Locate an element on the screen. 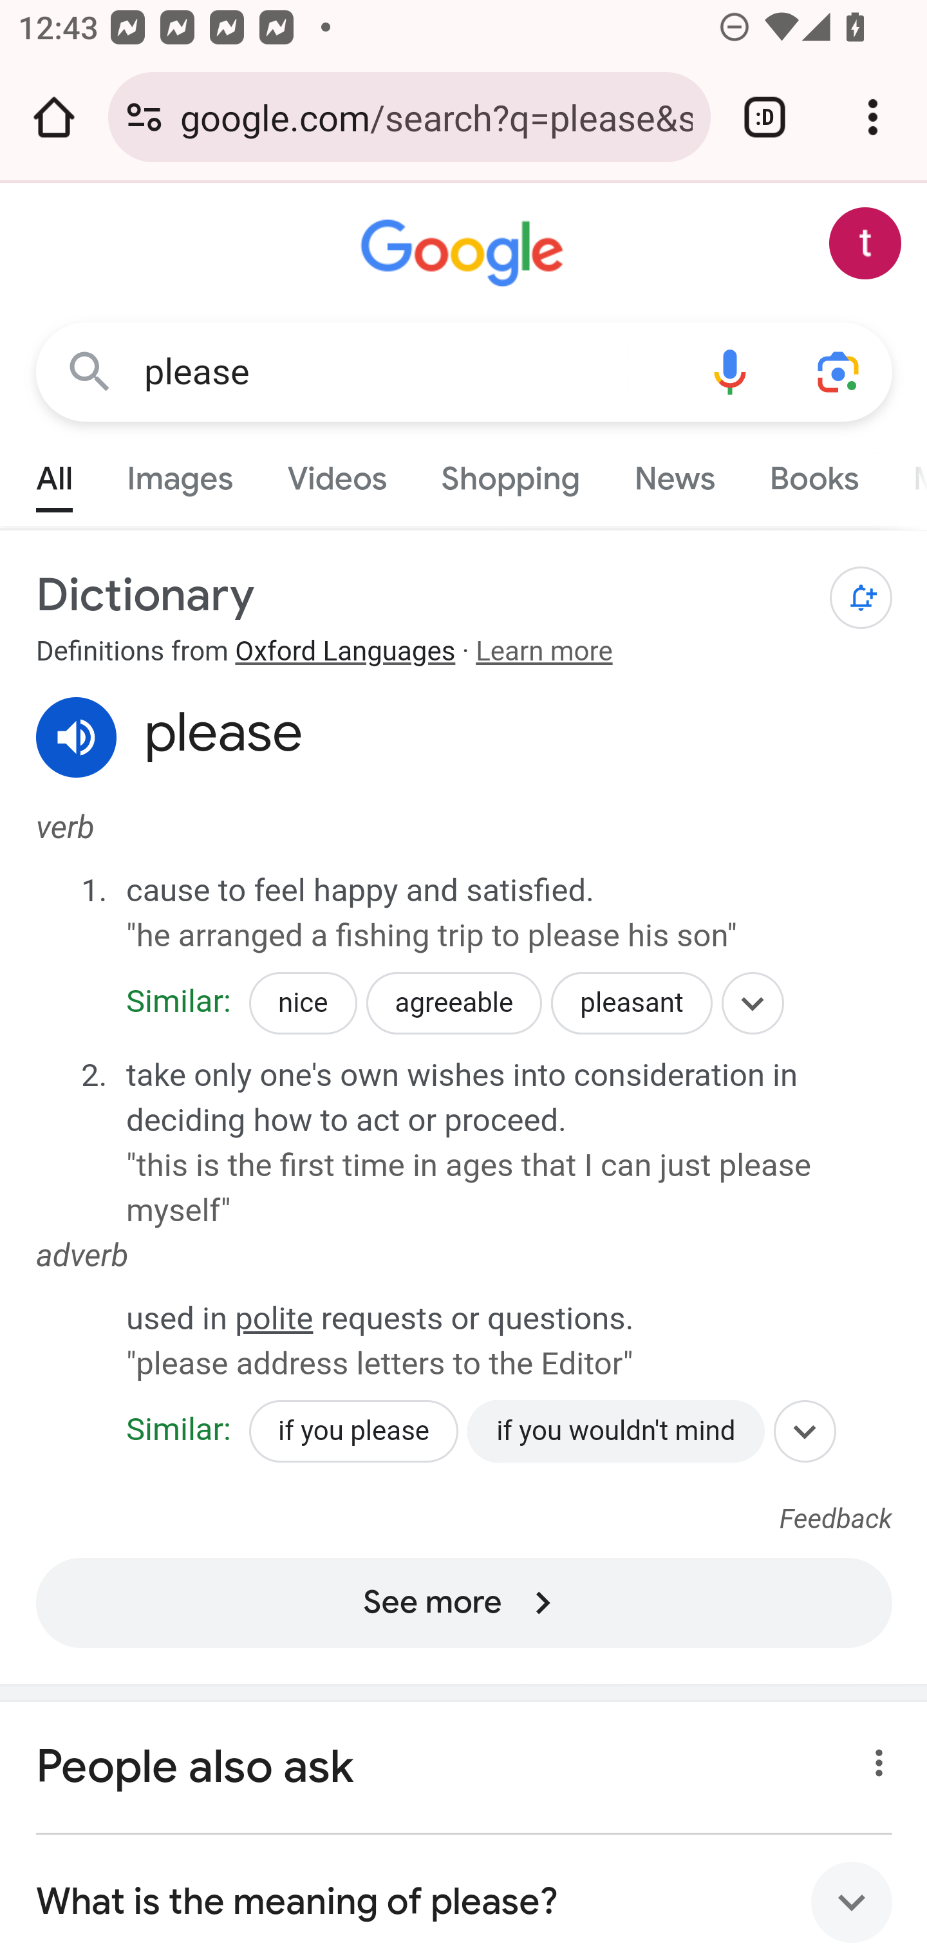 Image resolution: width=927 pixels, height=1957 pixels. News is located at coordinates (674, 473).